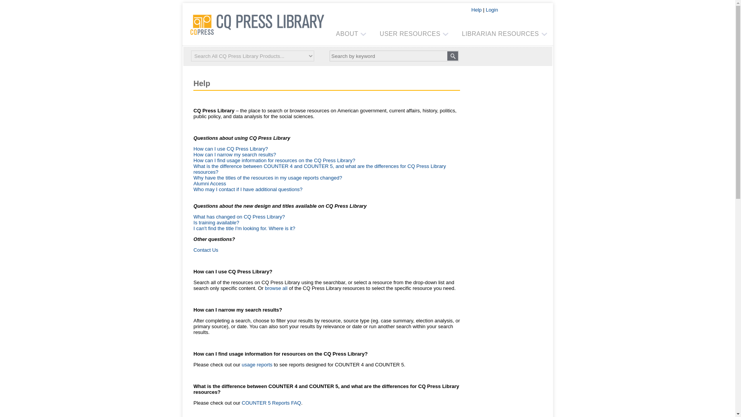  Describe the element at coordinates (216, 222) in the screenshot. I see `Is training available?` at that location.